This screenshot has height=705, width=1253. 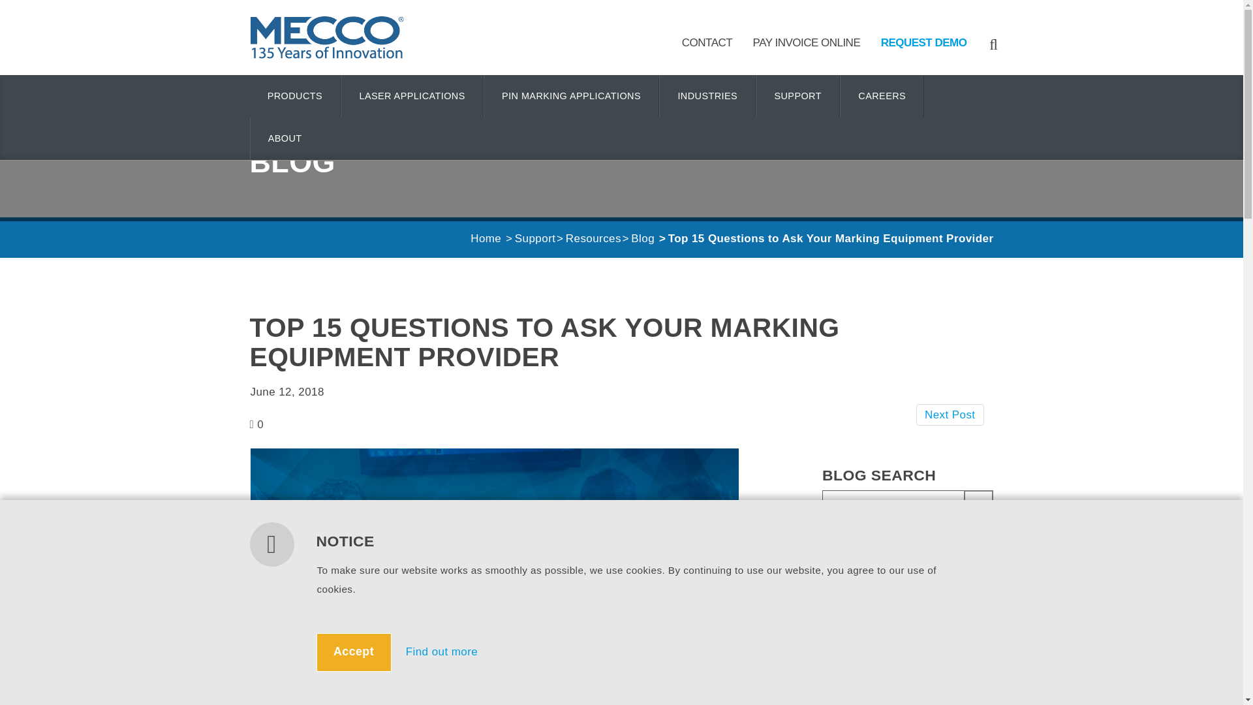 What do you see at coordinates (326, 37) in the screenshot?
I see `MECCO` at bounding box center [326, 37].